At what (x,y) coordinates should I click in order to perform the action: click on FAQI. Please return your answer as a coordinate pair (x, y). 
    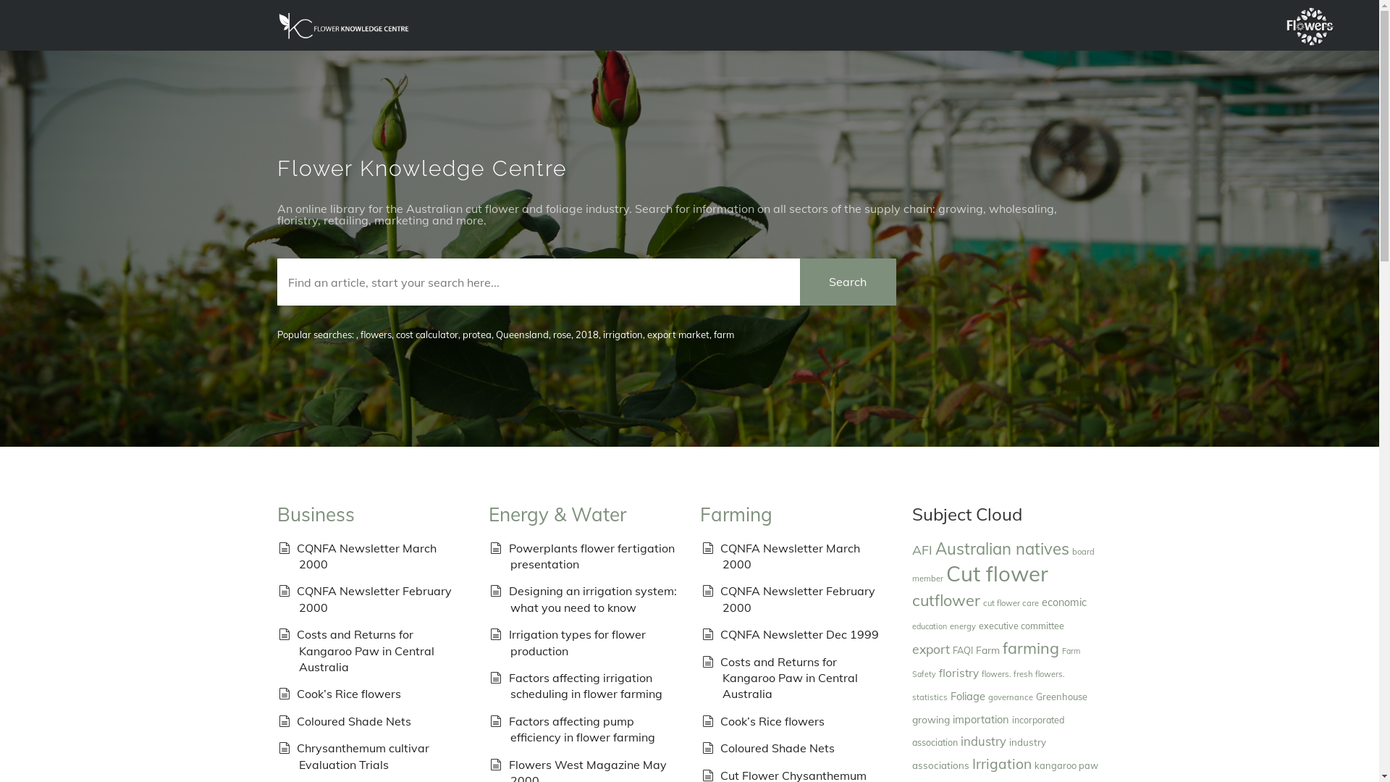
    Looking at the image, I should click on (963, 650).